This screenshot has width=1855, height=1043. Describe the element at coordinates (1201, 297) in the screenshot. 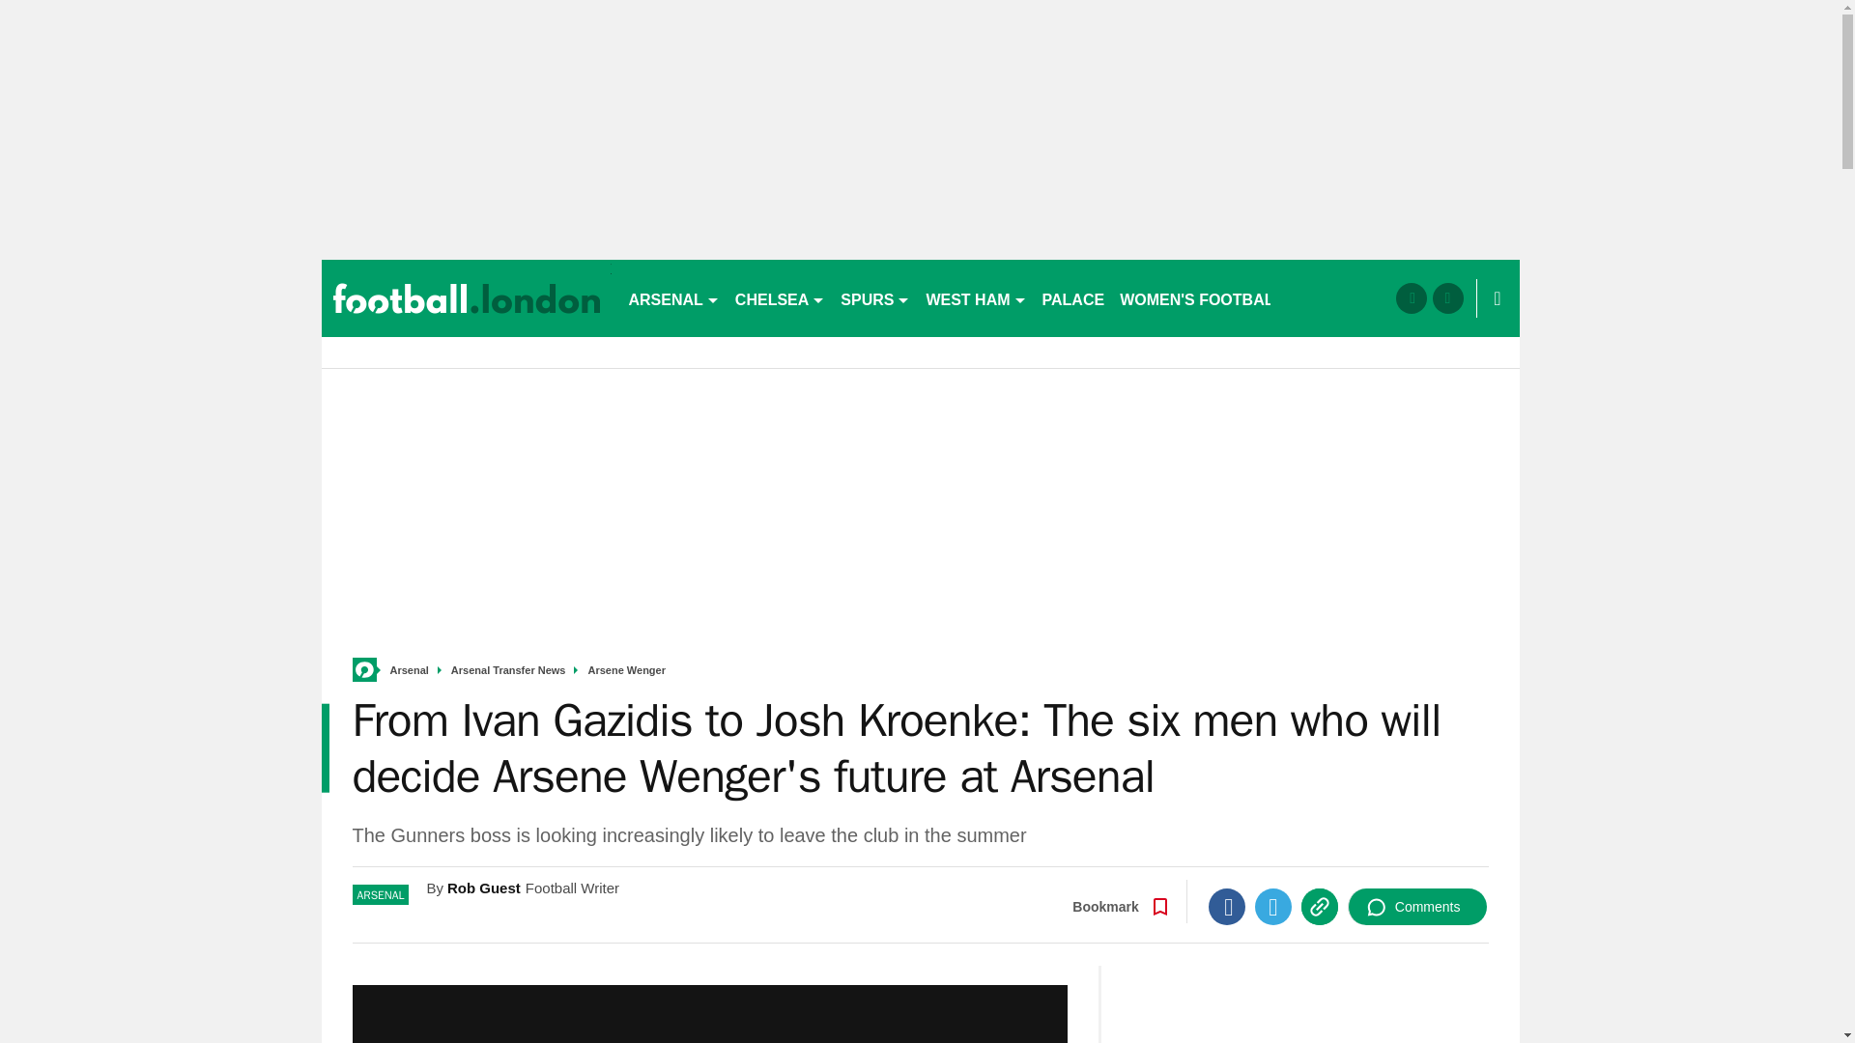

I see `WOMEN'S FOOTBALL` at that location.